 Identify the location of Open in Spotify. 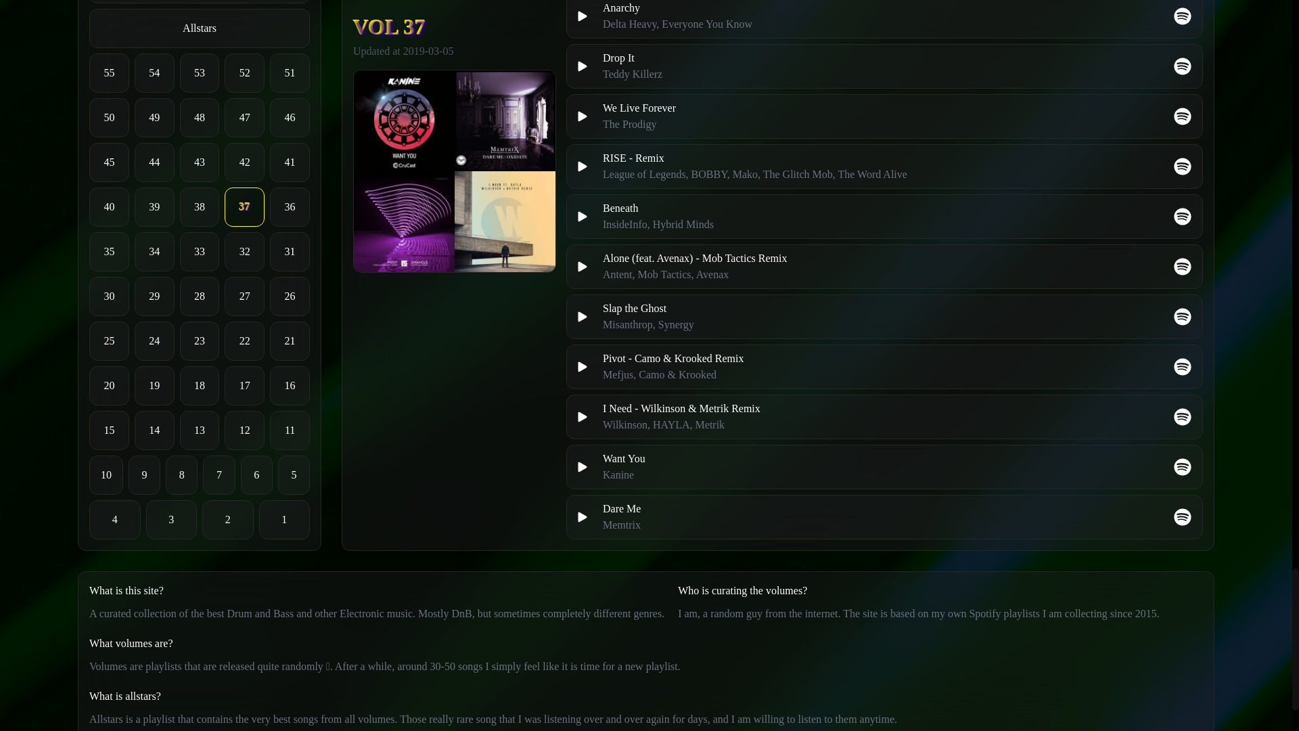
(1183, 167).